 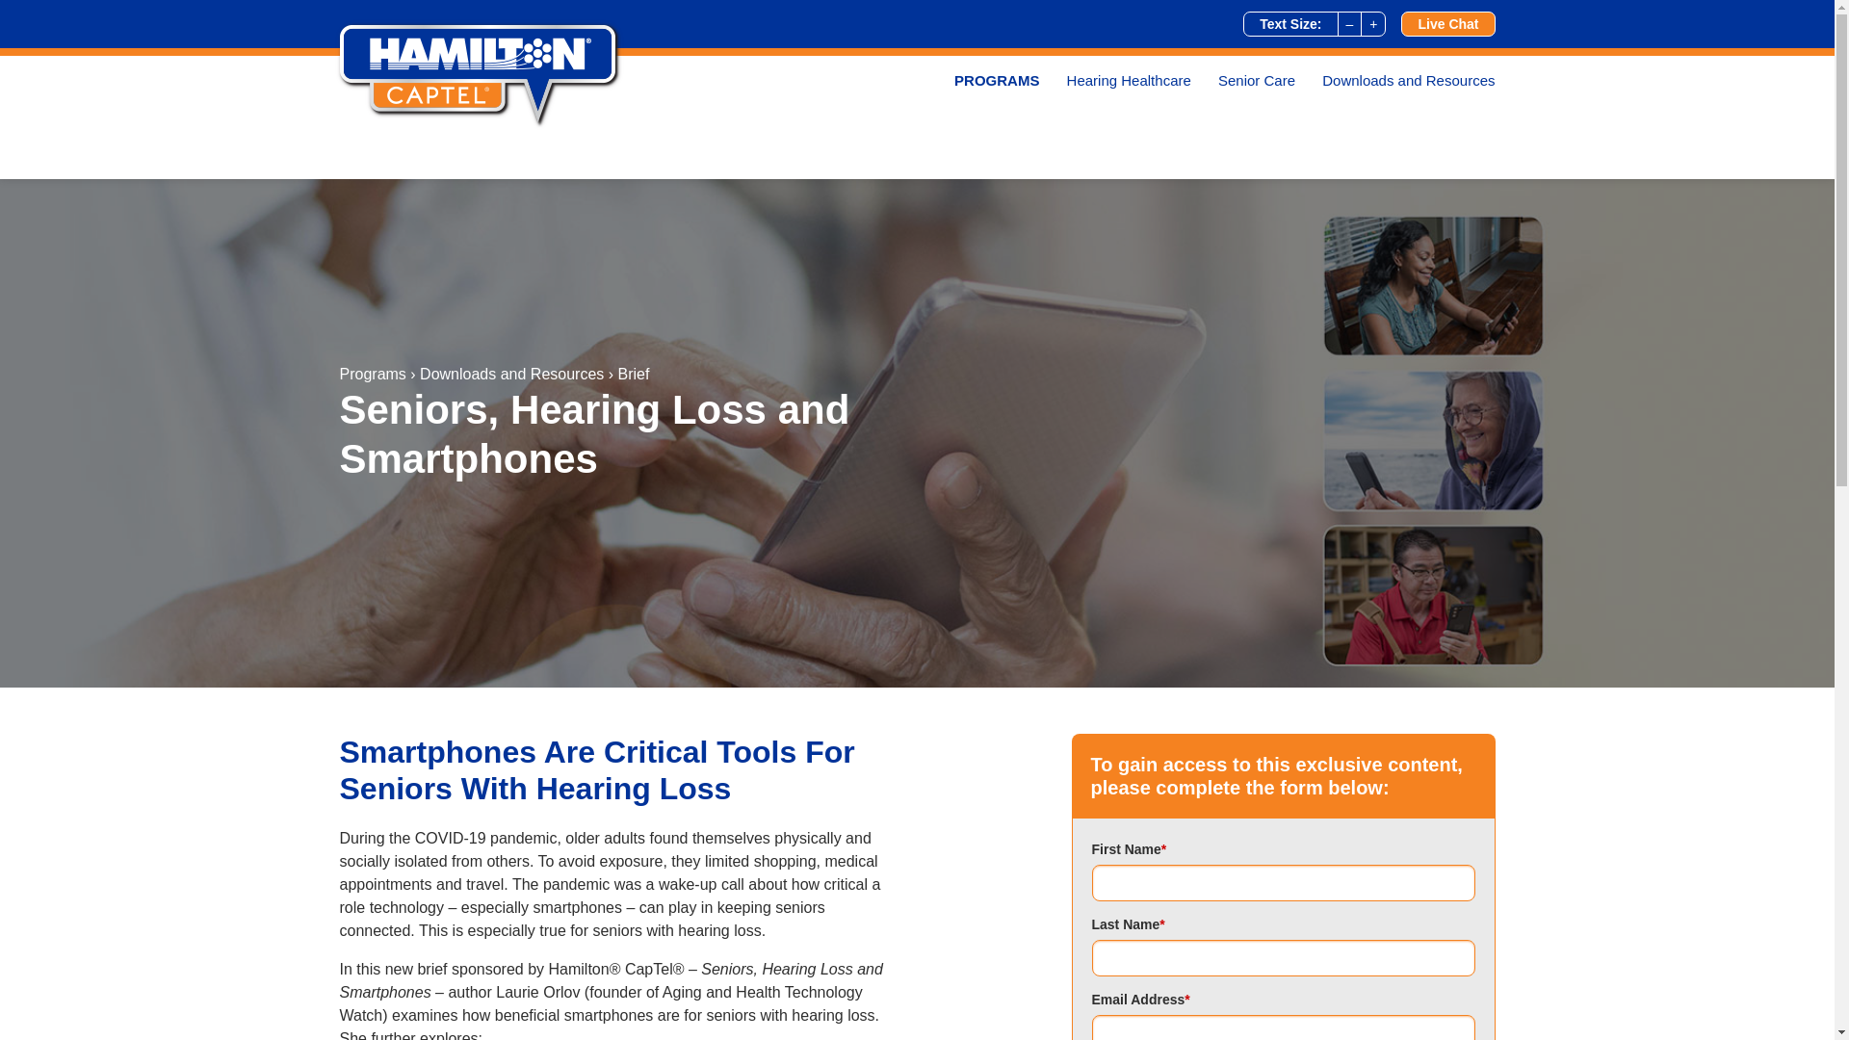 What do you see at coordinates (372, 374) in the screenshot?
I see `Programs` at bounding box center [372, 374].